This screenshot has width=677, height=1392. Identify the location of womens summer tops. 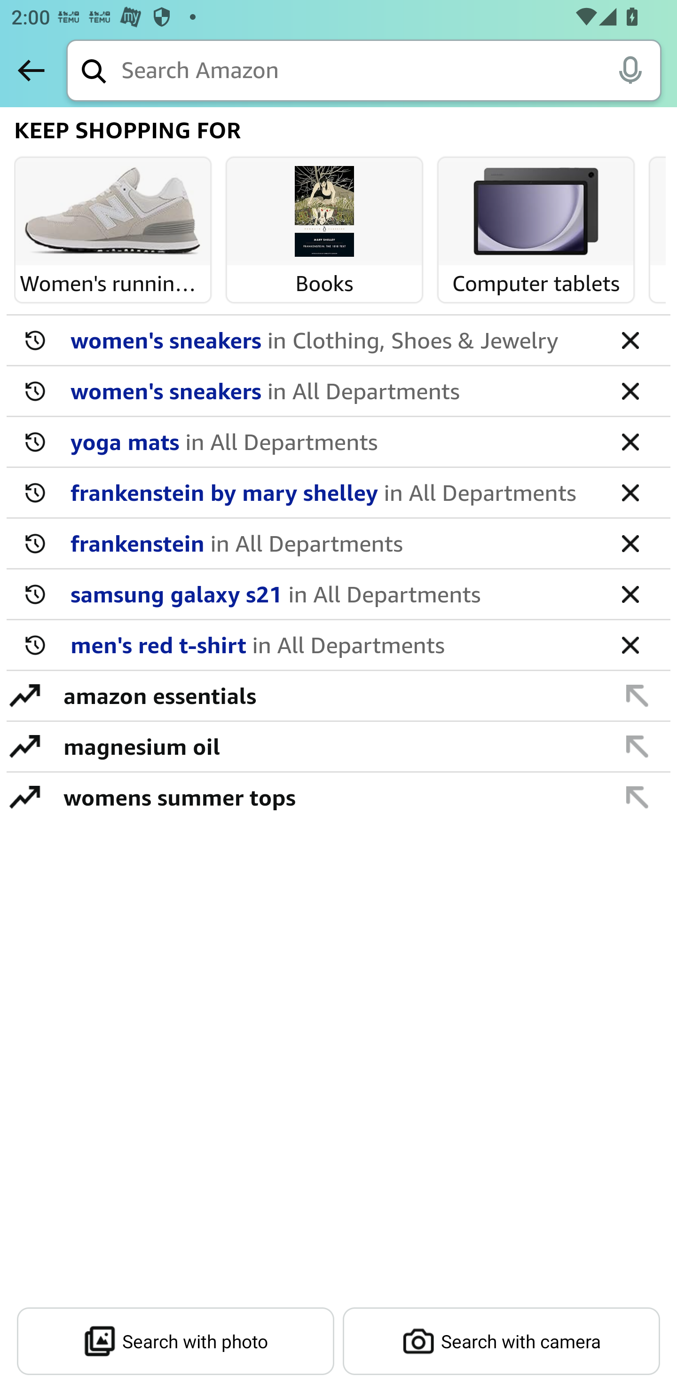
(329, 797).